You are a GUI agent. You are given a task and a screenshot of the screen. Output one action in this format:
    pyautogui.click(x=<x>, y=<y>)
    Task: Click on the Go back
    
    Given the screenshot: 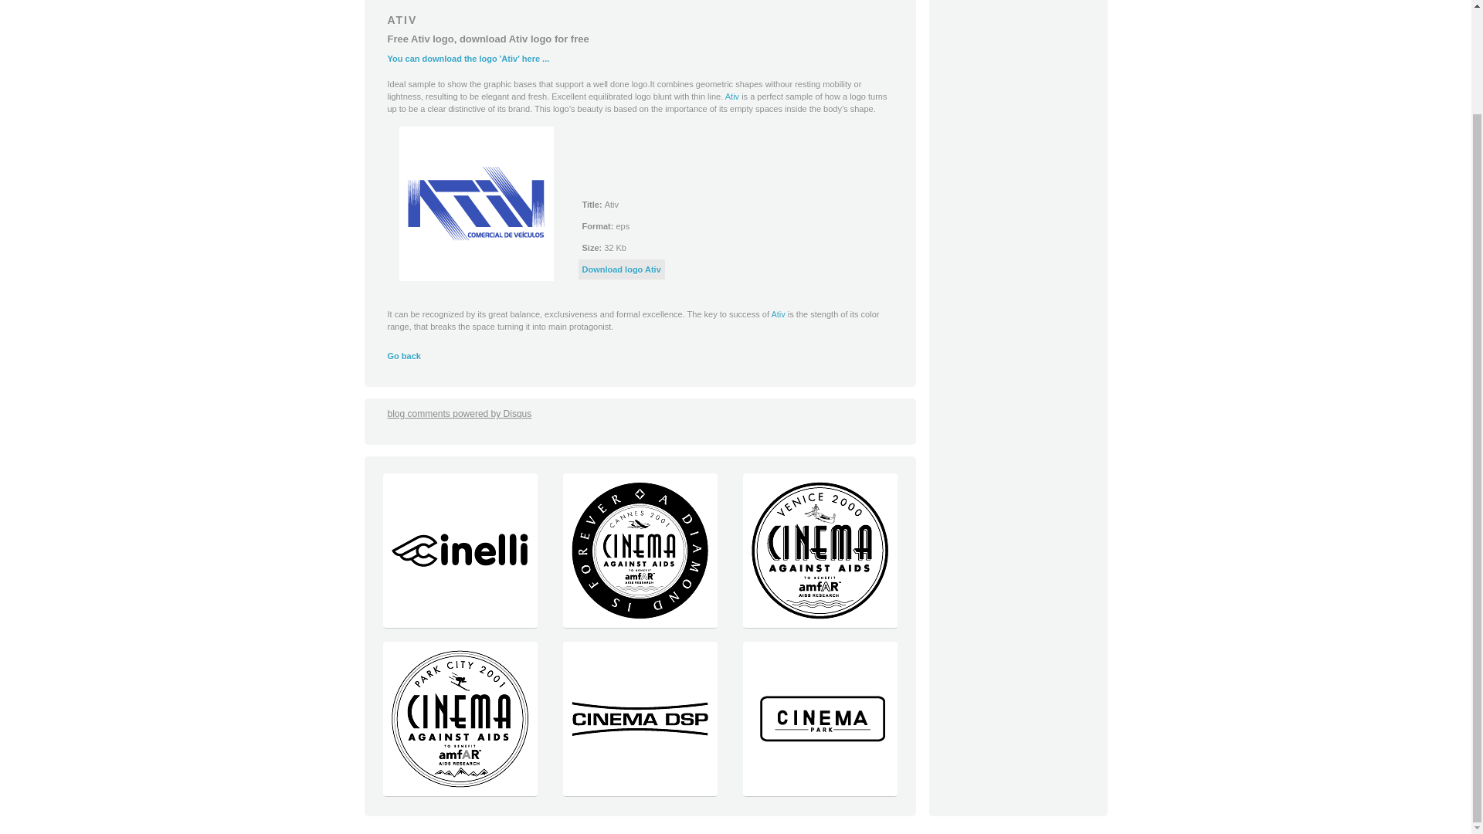 What is the action you would take?
    pyautogui.click(x=404, y=355)
    